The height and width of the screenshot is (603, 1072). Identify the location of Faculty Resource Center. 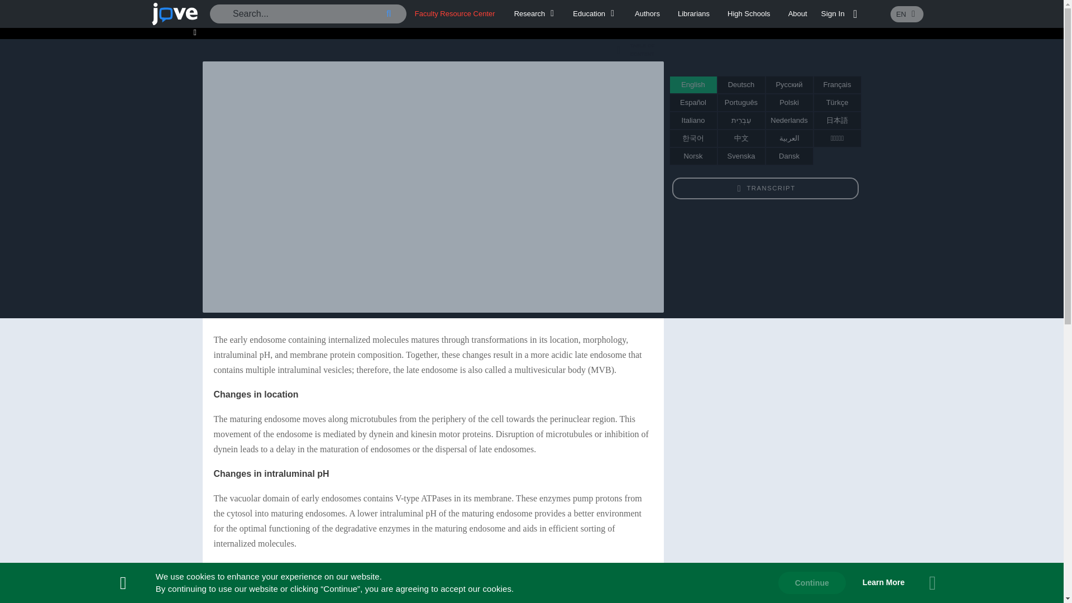
(455, 13).